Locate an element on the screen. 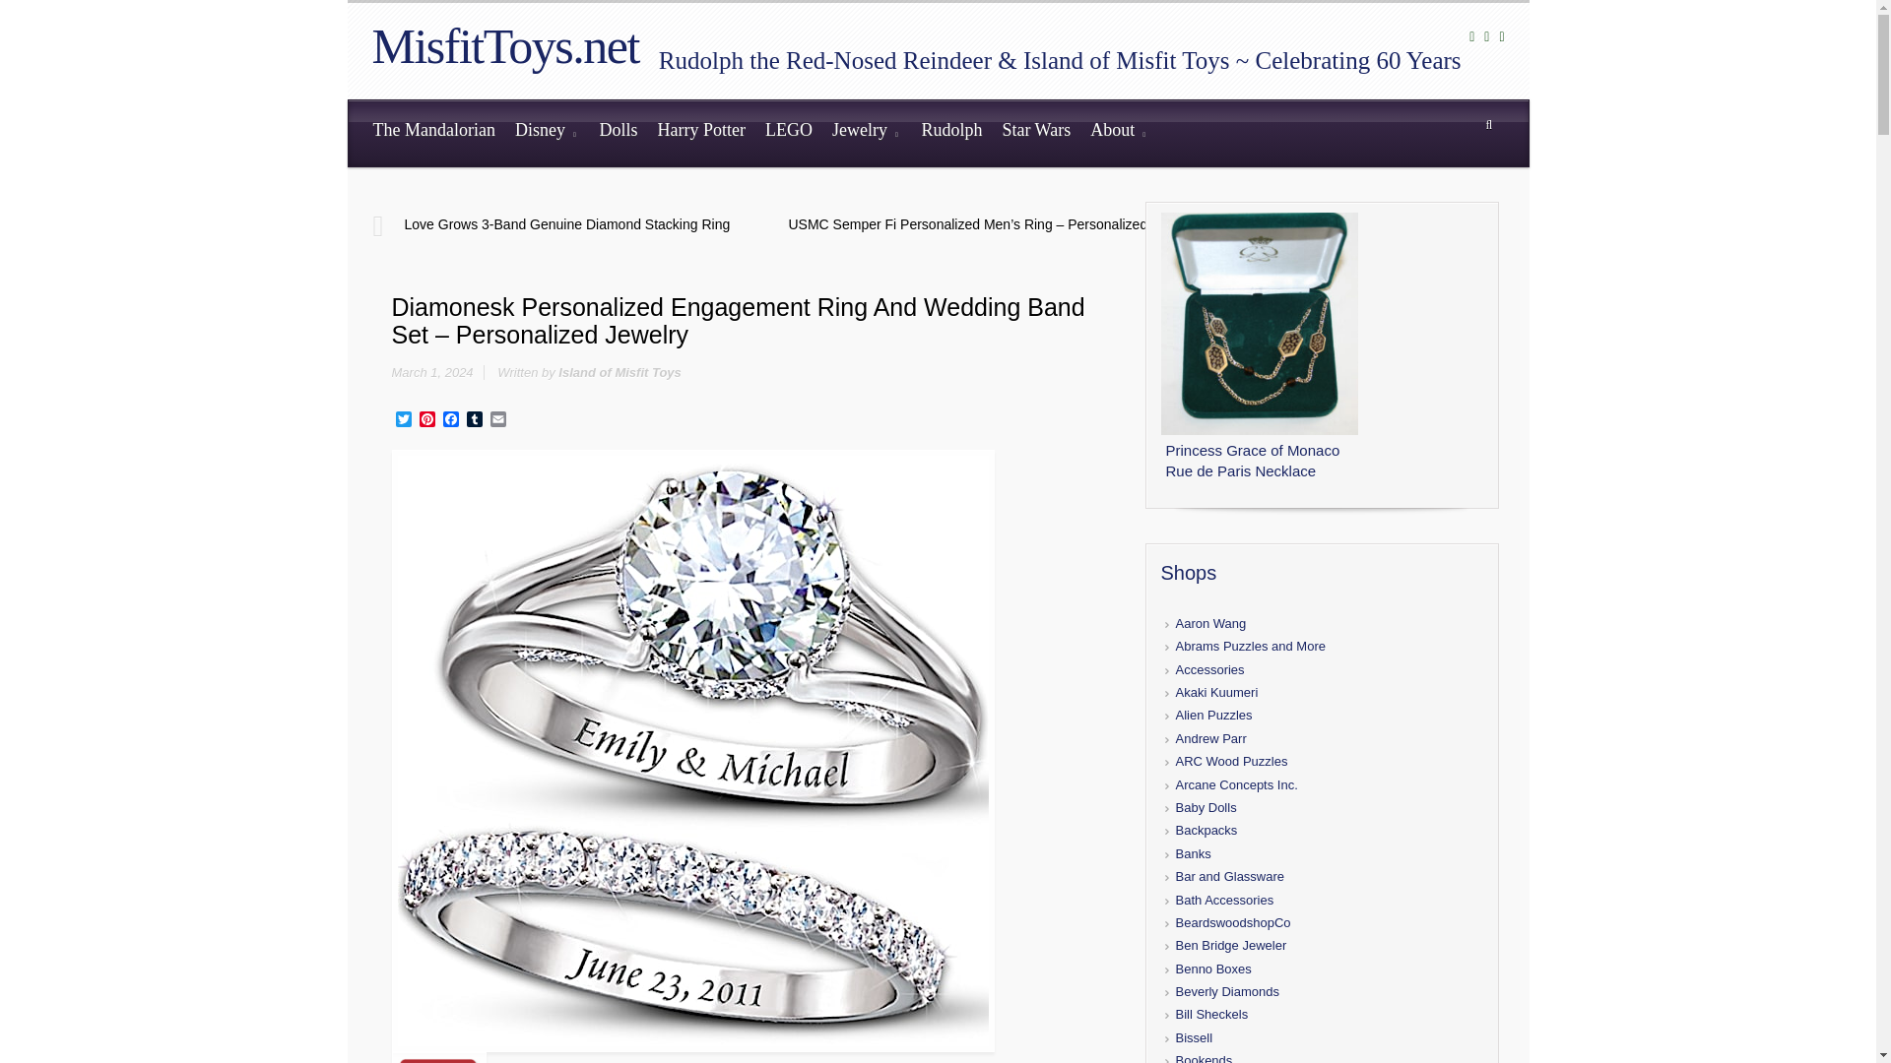 The height and width of the screenshot is (1063, 1891). MisfitToys.net is located at coordinates (505, 45).